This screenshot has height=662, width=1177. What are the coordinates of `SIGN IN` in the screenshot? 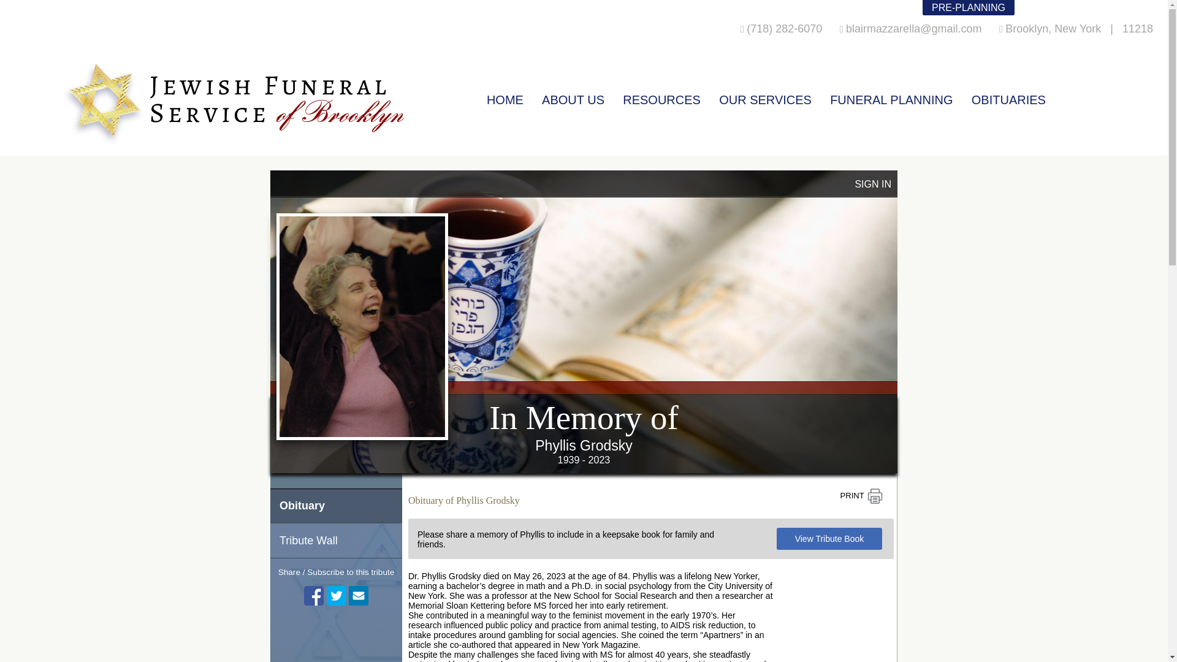 It's located at (872, 184).